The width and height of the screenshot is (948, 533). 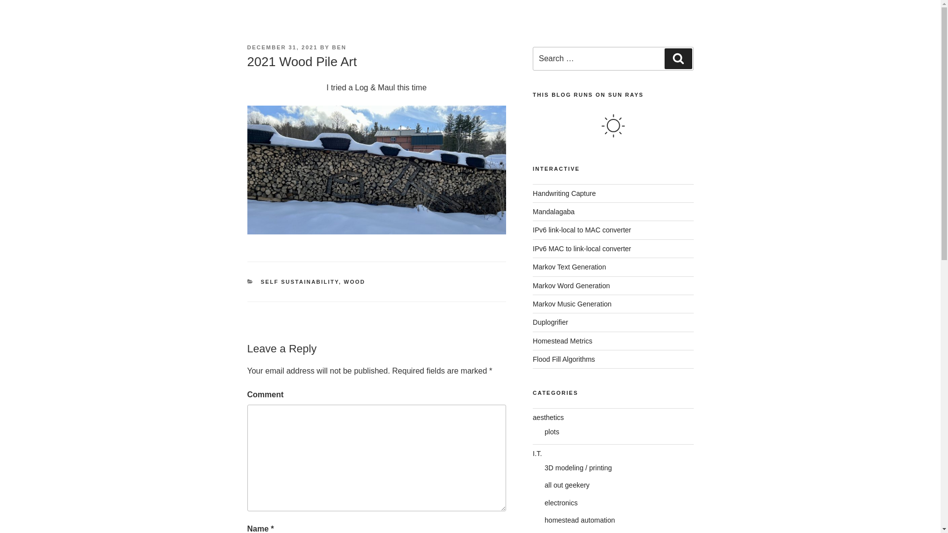 I want to click on Markov Music Generation, so click(x=572, y=304).